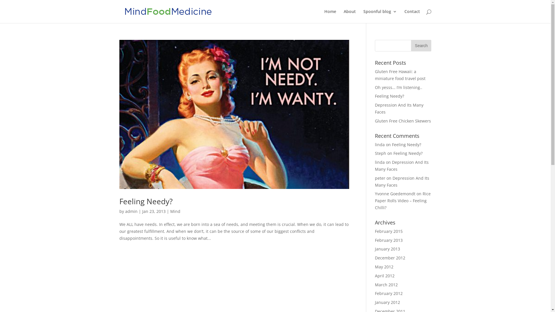  Describe the element at coordinates (380, 16) in the screenshot. I see `Spoonful blog` at that location.